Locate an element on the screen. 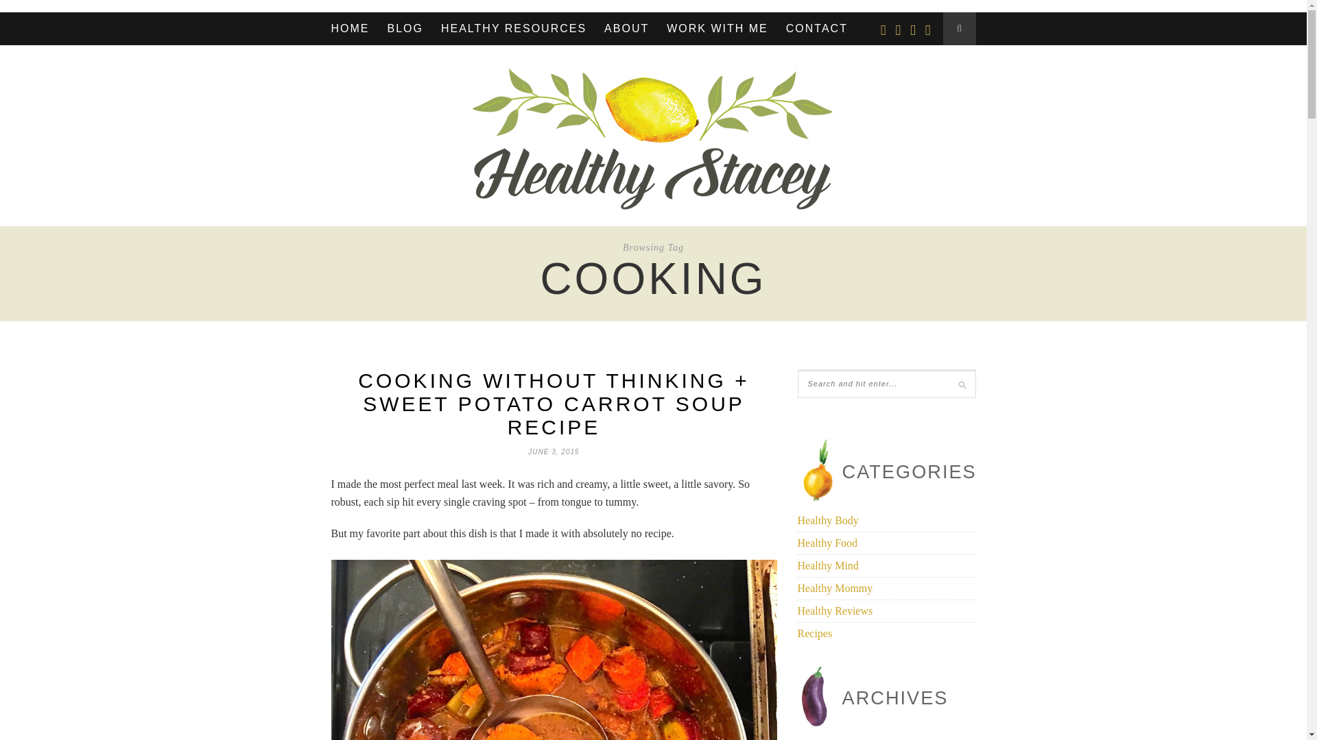  BLOG is located at coordinates (405, 29).